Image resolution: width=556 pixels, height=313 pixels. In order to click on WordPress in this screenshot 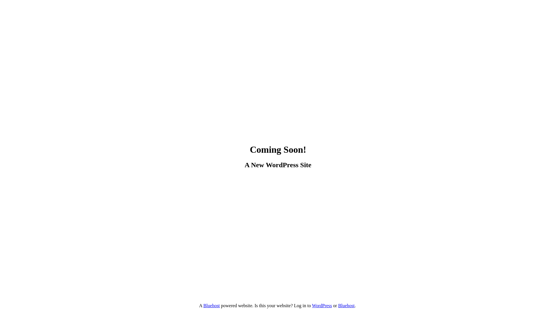, I will do `click(322, 305)`.